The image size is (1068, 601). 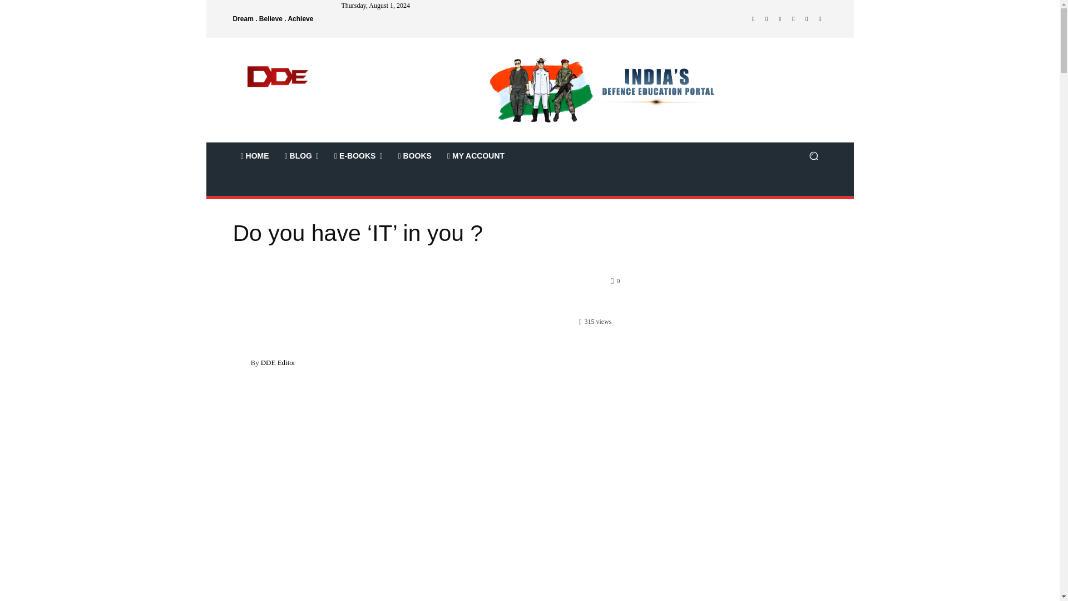 What do you see at coordinates (780, 19) in the screenshot?
I see `Pinterest` at bounding box center [780, 19].